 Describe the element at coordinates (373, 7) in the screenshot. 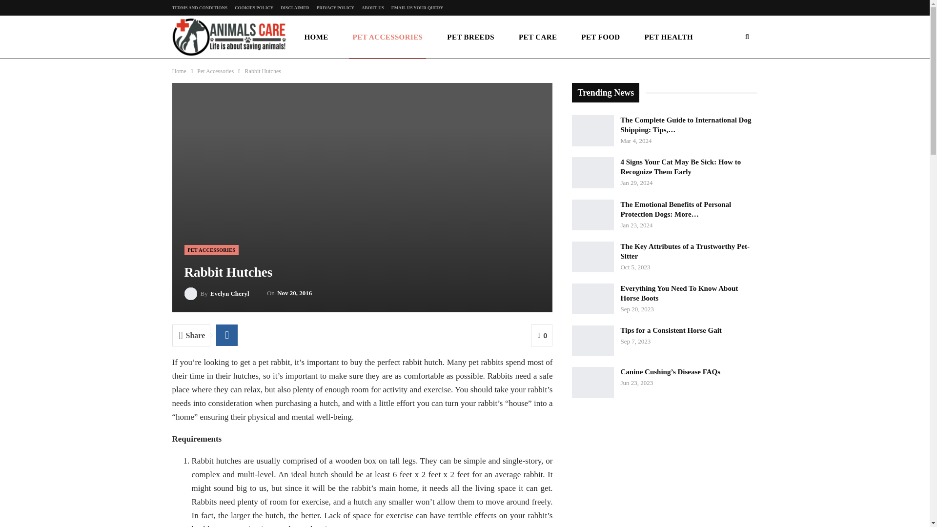

I see `ABOUT US` at that location.